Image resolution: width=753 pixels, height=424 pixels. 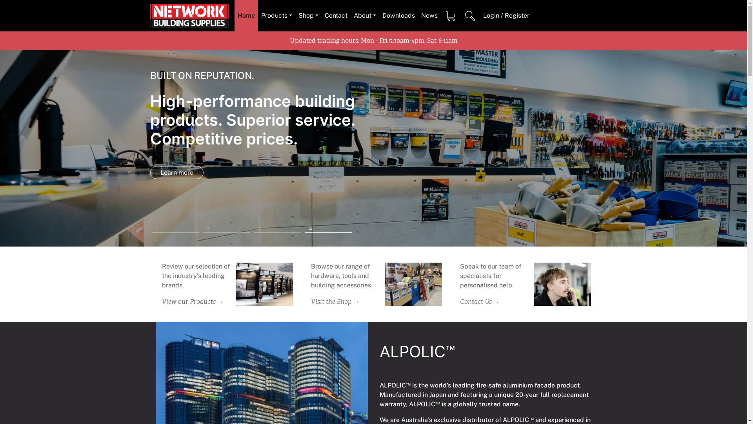 I want to click on  , so click(x=470, y=16).